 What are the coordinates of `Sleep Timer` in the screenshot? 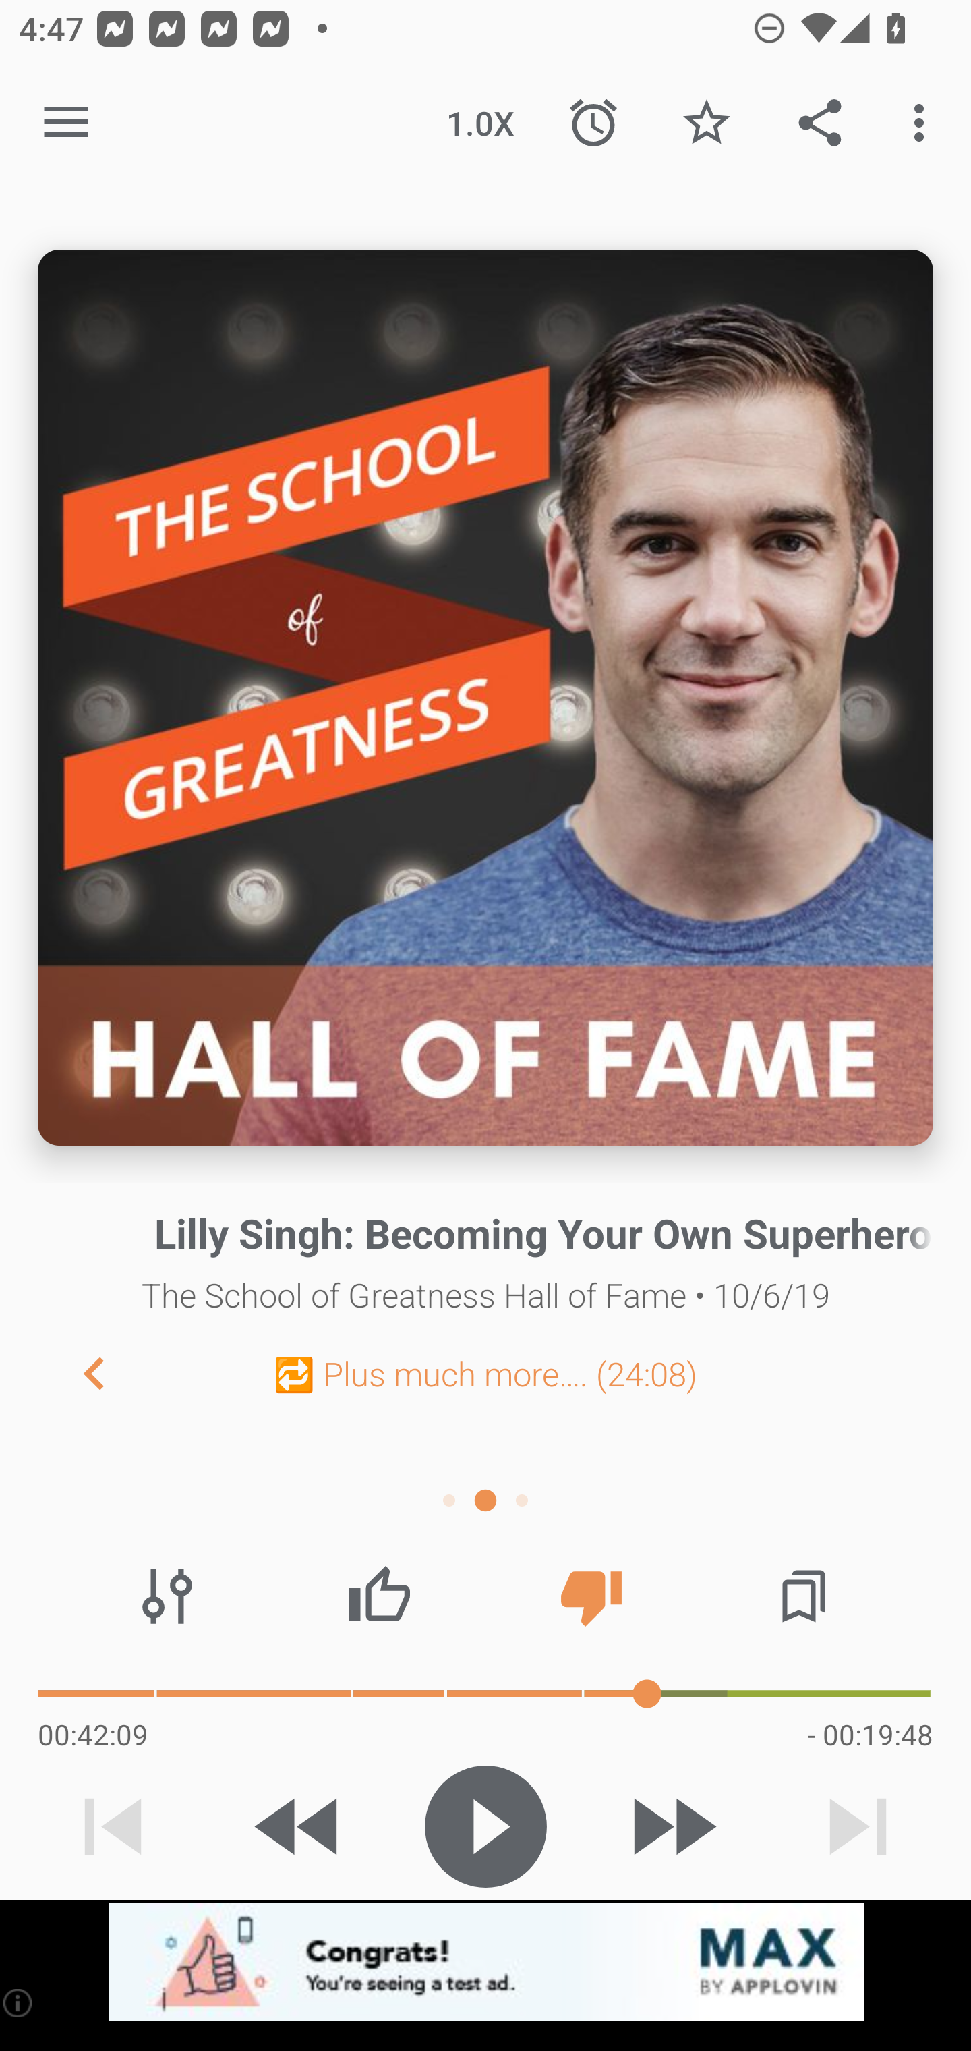 It's located at (593, 123).